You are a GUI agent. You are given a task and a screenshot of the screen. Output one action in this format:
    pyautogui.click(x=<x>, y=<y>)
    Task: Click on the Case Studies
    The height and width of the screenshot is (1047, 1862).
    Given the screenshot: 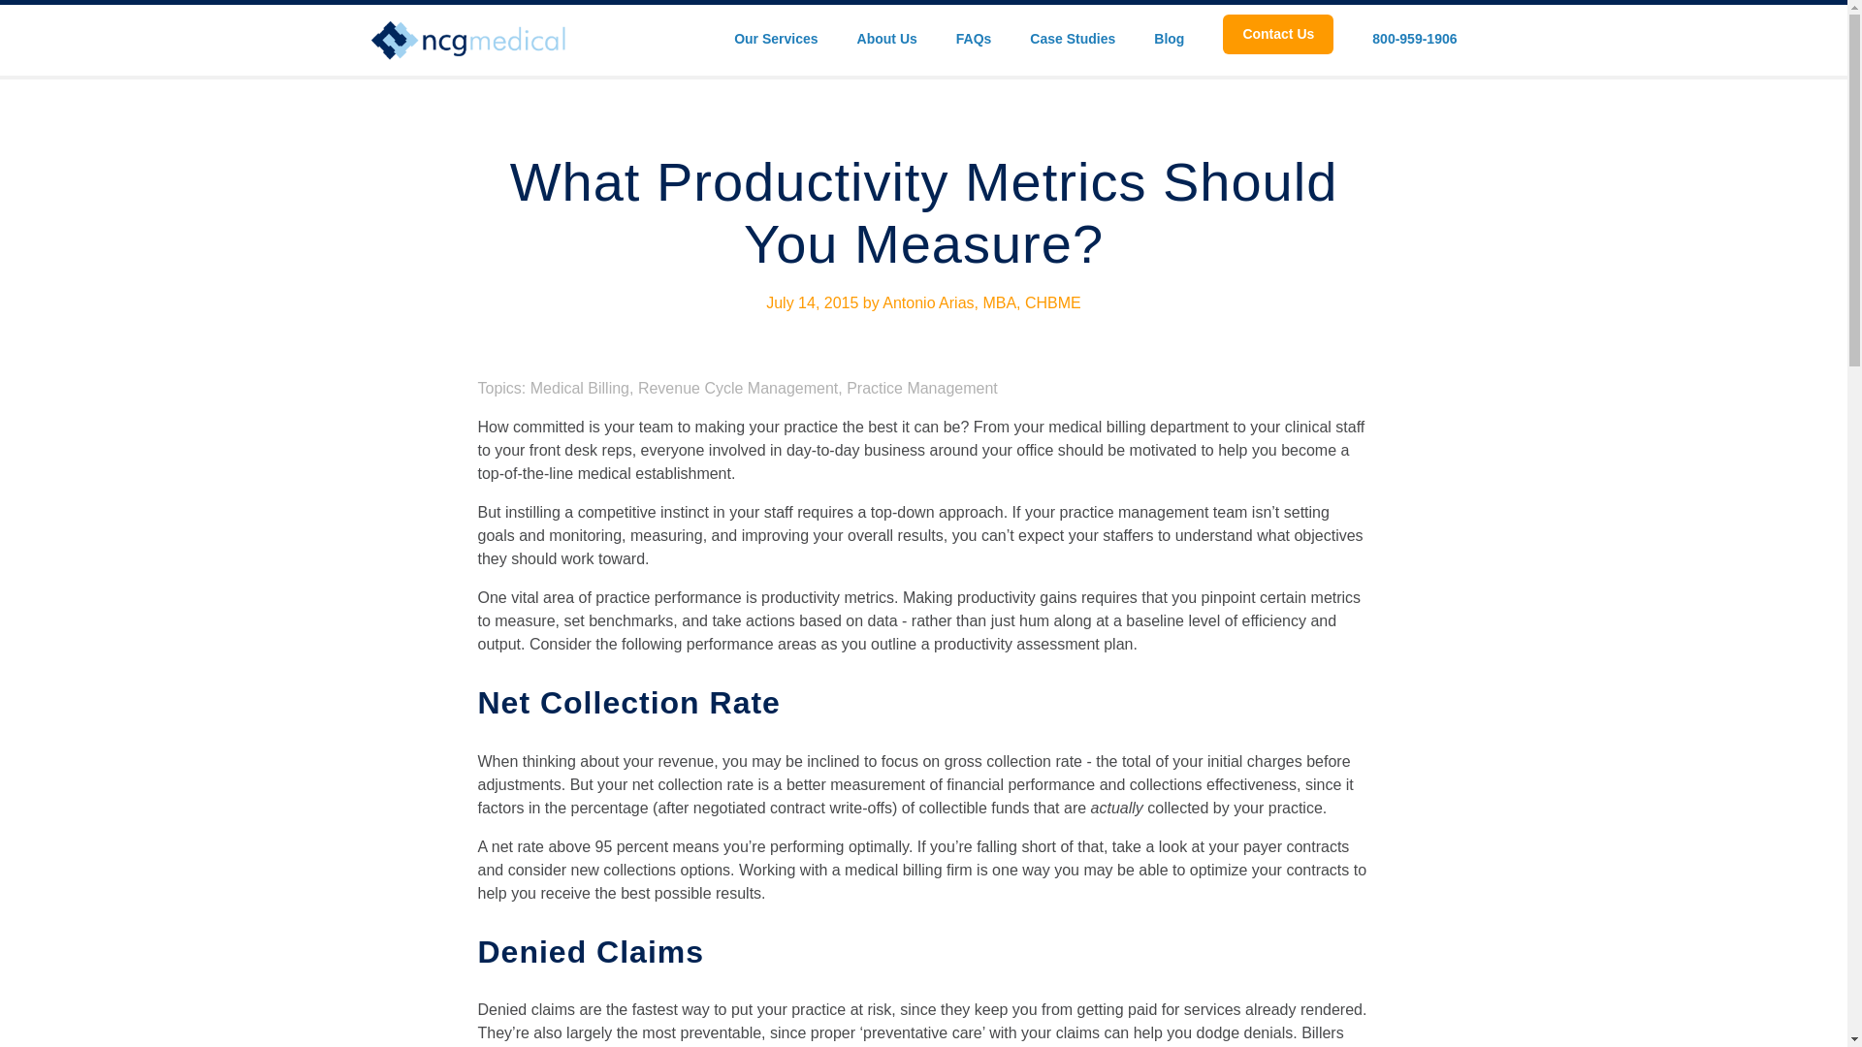 What is the action you would take?
    pyautogui.click(x=1073, y=34)
    